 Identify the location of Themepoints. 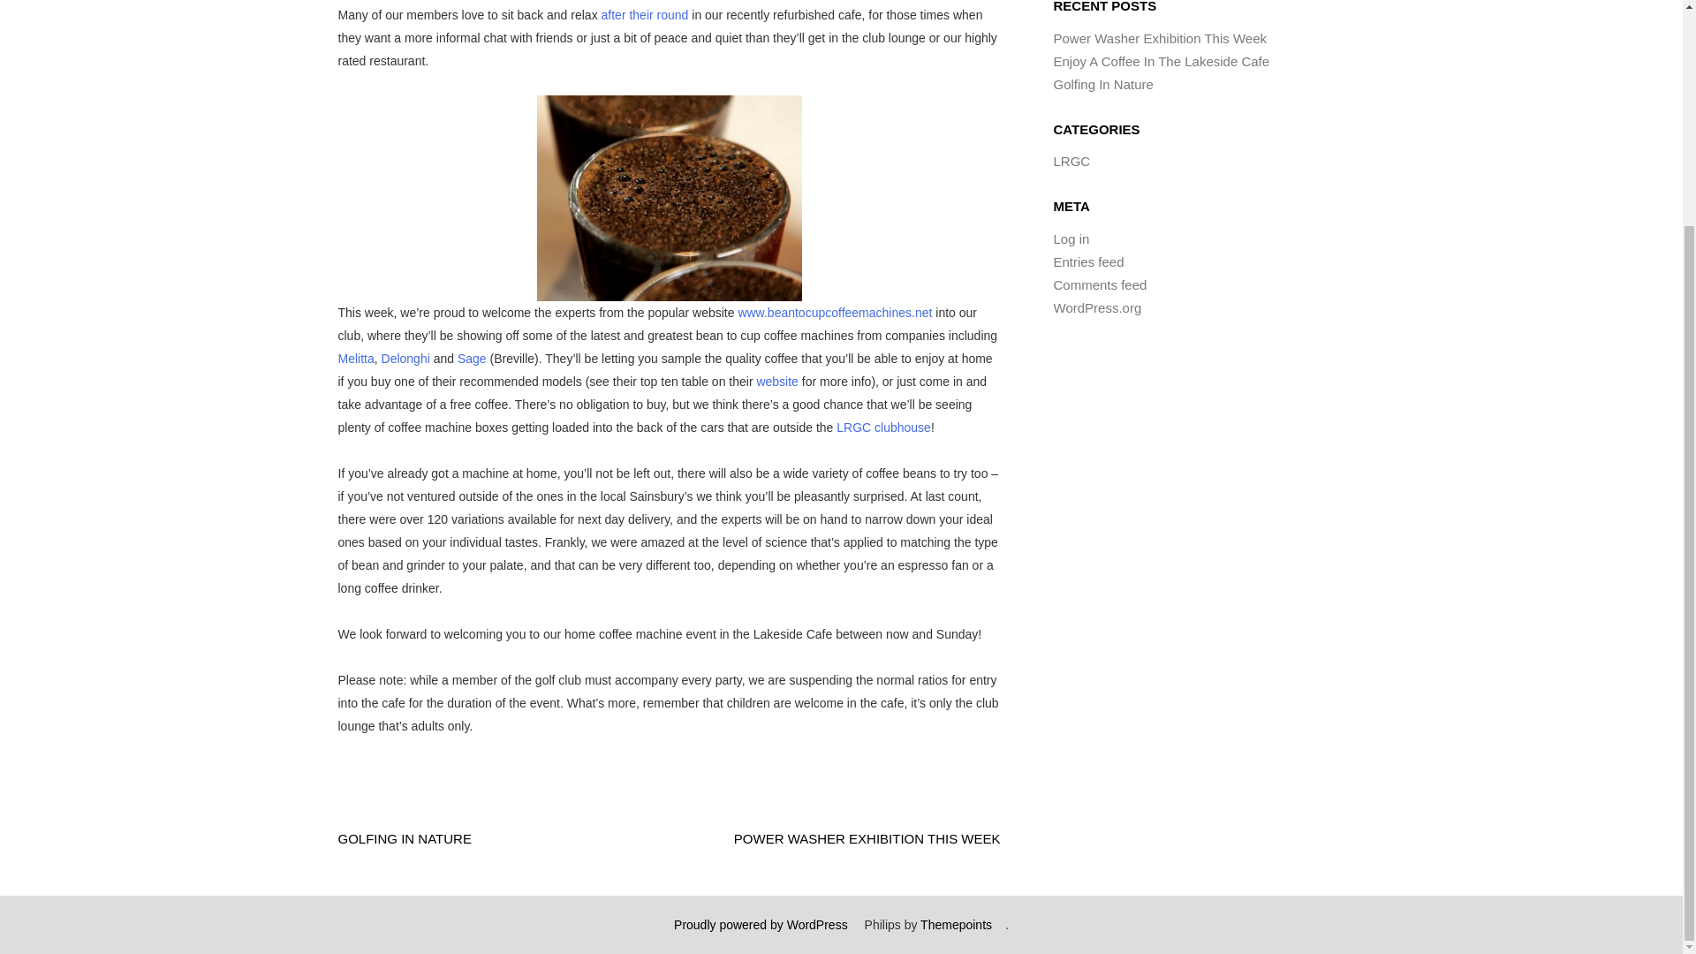
(956, 924).